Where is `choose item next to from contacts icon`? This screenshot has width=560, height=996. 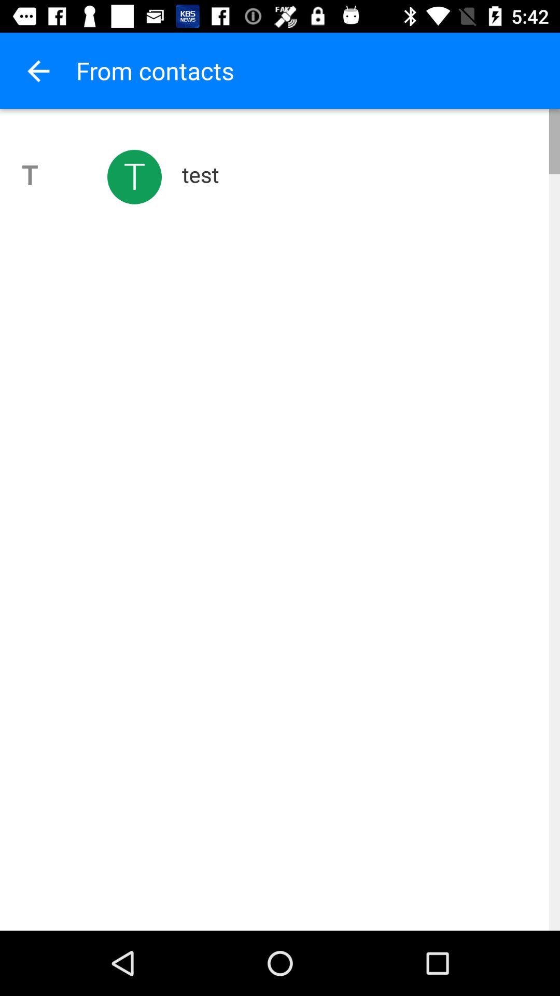 choose item next to from contacts icon is located at coordinates (38, 71).